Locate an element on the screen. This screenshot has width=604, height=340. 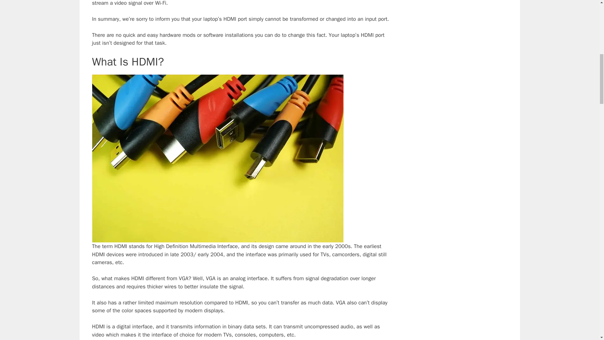
Scroll back to top is located at coordinates (584, 299).